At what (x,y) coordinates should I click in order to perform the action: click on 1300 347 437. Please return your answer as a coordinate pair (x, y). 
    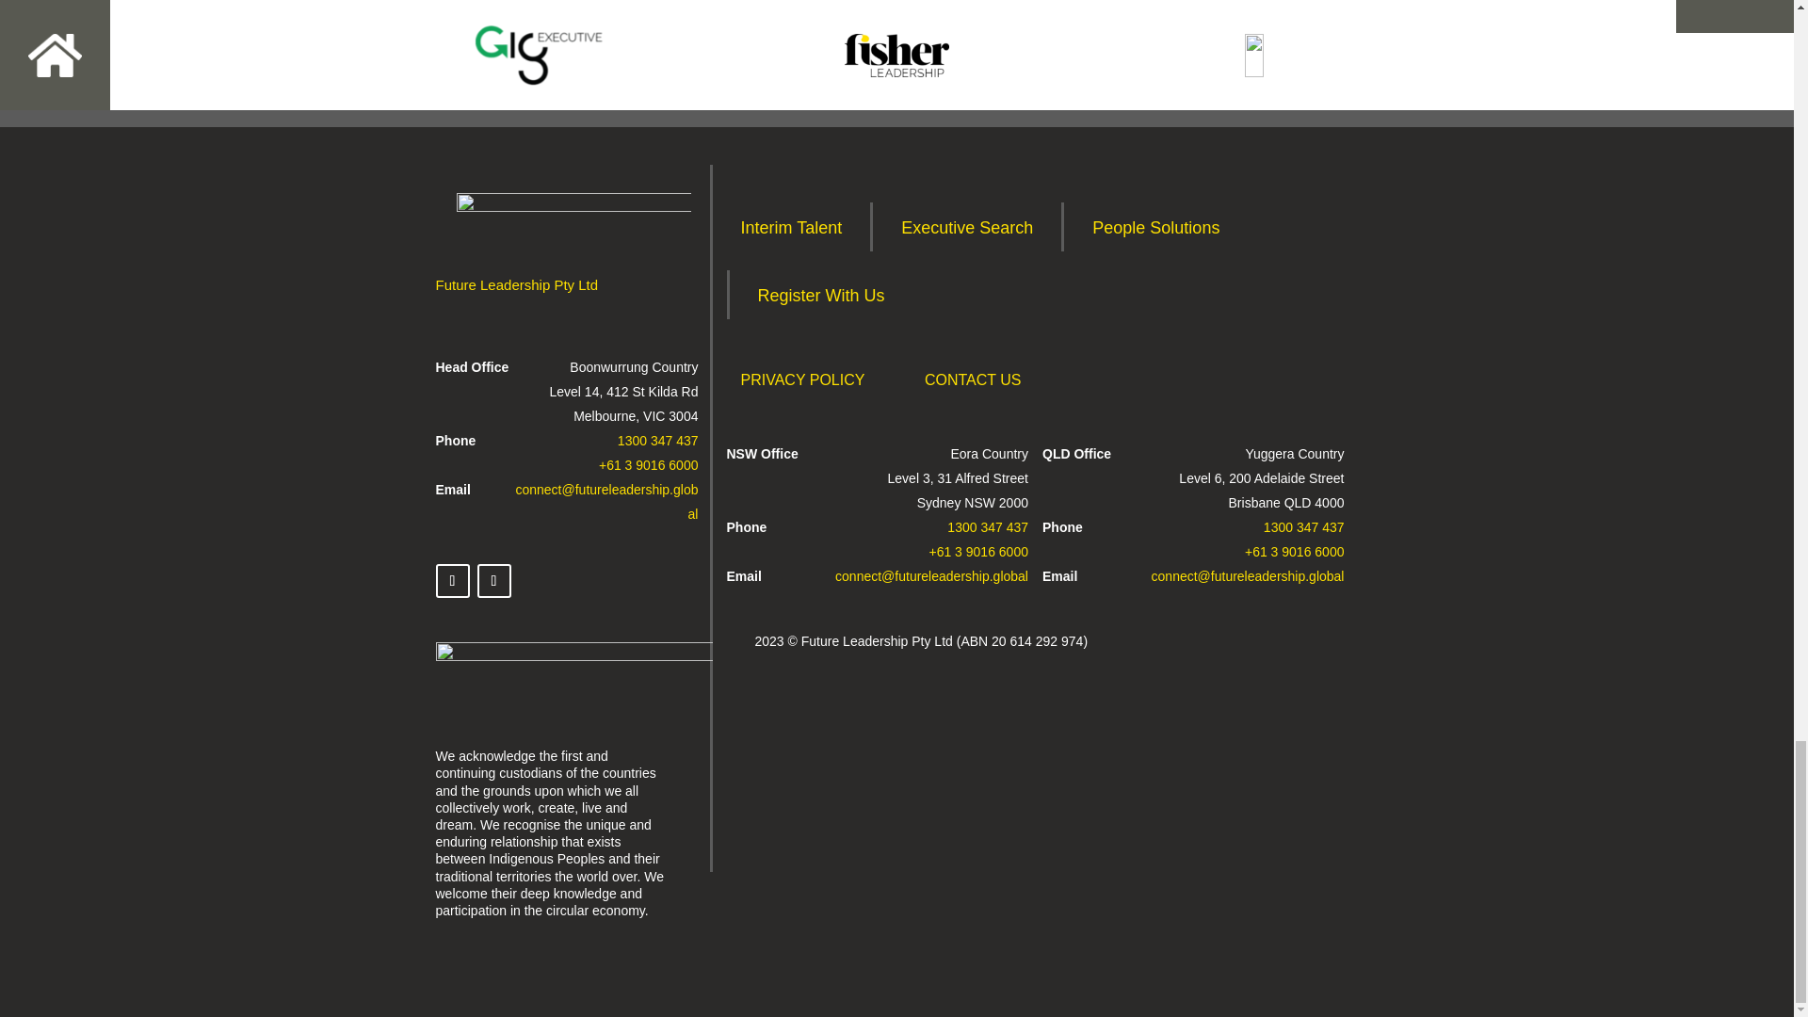
    Looking at the image, I should click on (657, 441).